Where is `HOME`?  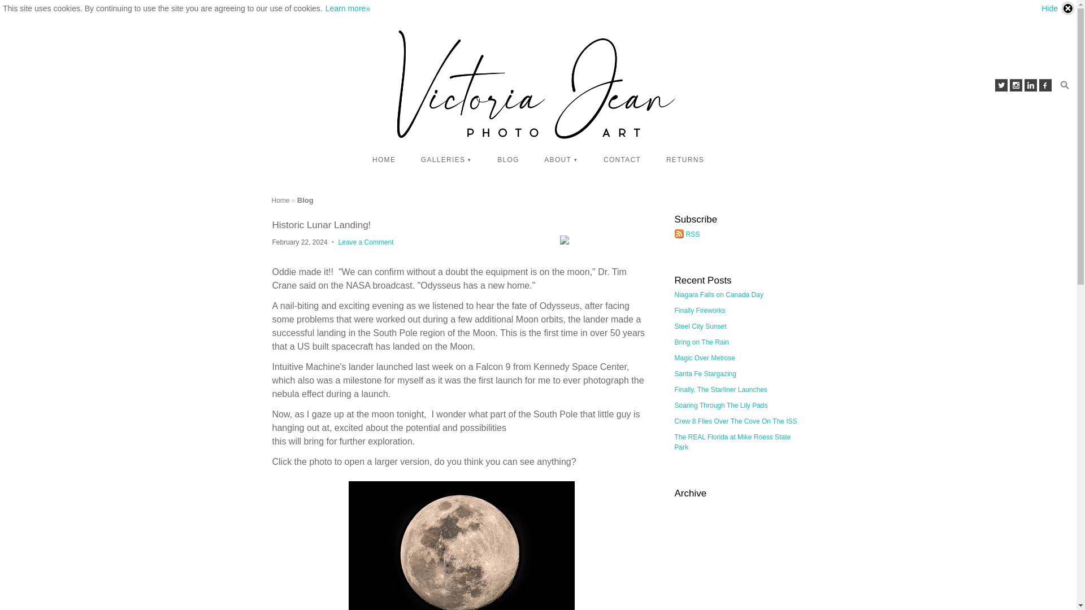 HOME is located at coordinates (384, 159).